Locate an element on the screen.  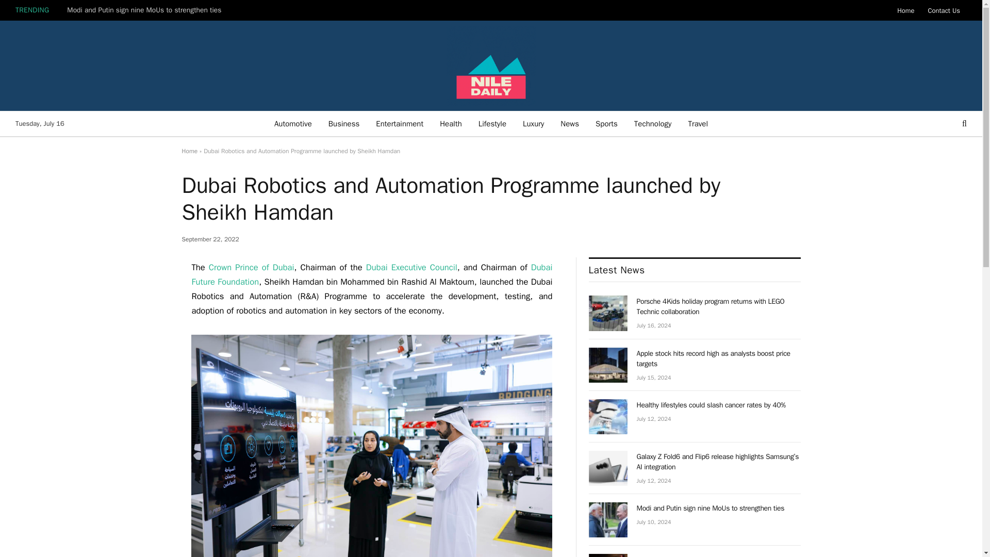
Lifestyle is located at coordinates (492, 124).